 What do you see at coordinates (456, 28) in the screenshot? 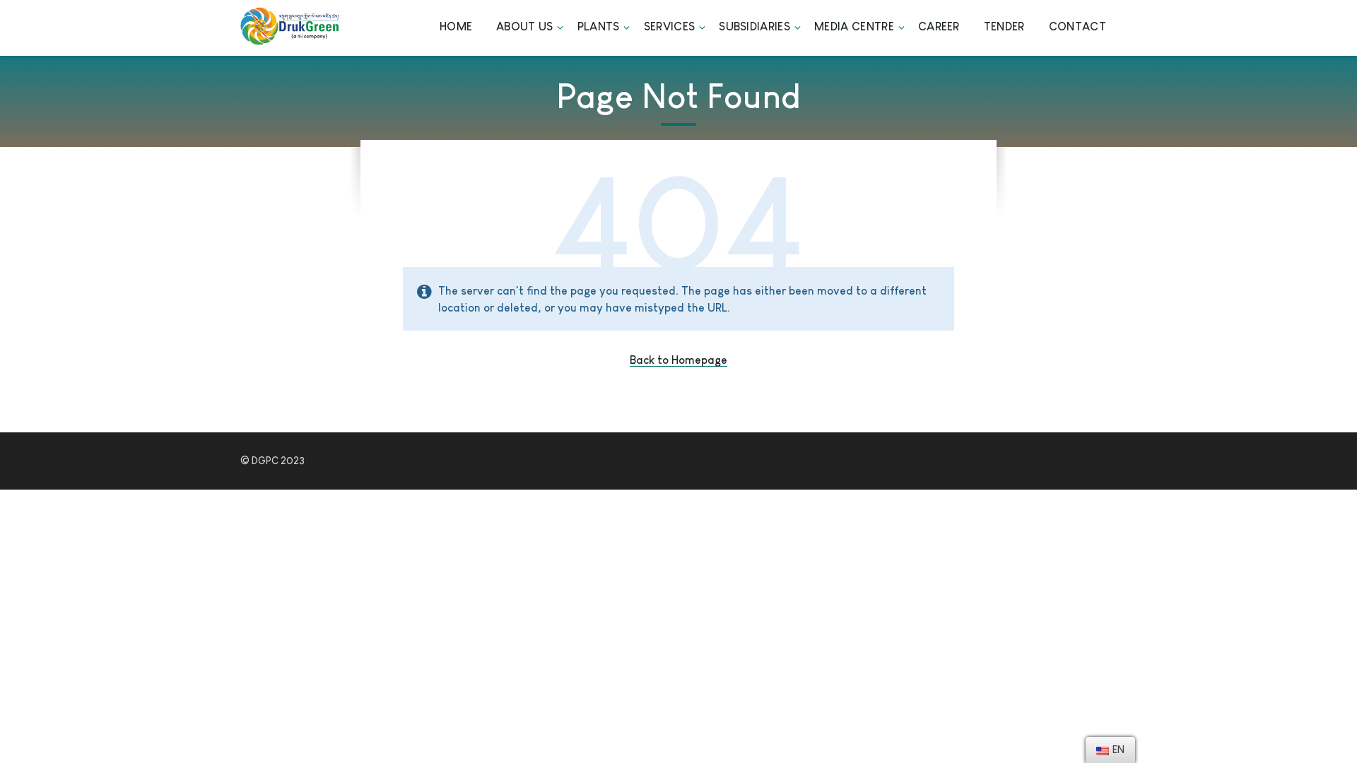
I see `HOME` at bounding box center [456, 28].